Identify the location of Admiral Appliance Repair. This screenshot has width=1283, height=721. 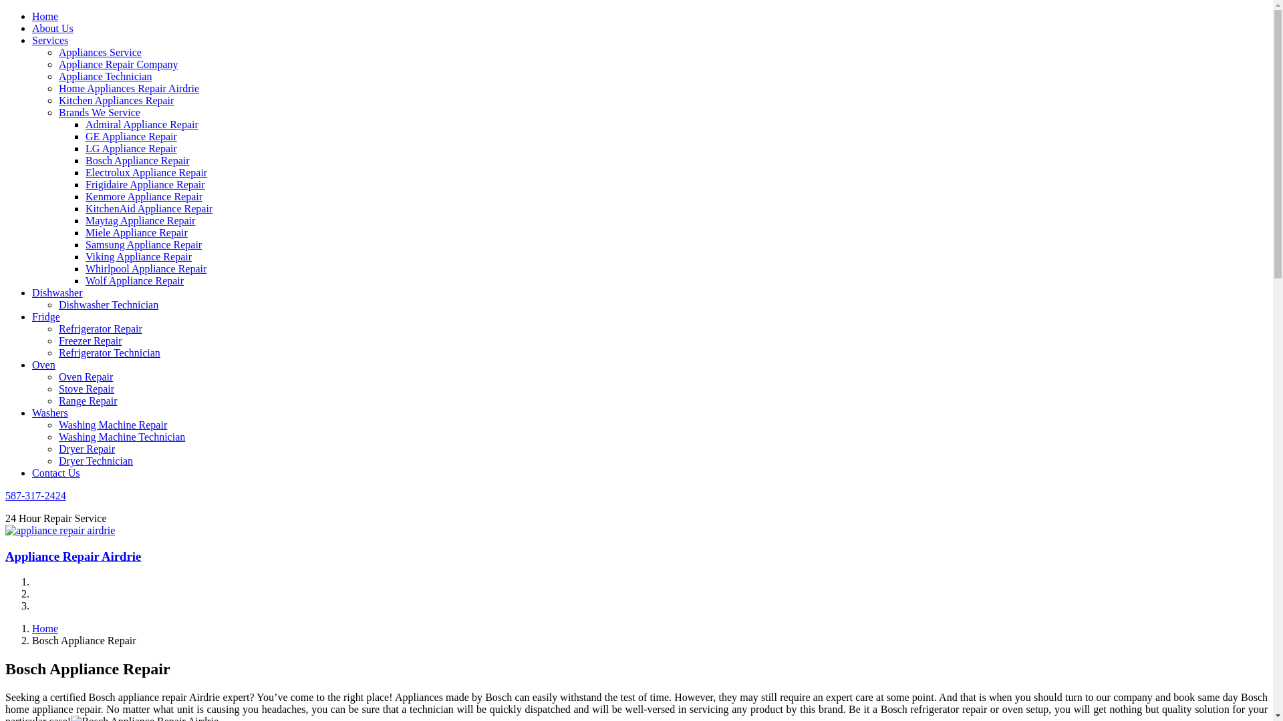
(142, 124).